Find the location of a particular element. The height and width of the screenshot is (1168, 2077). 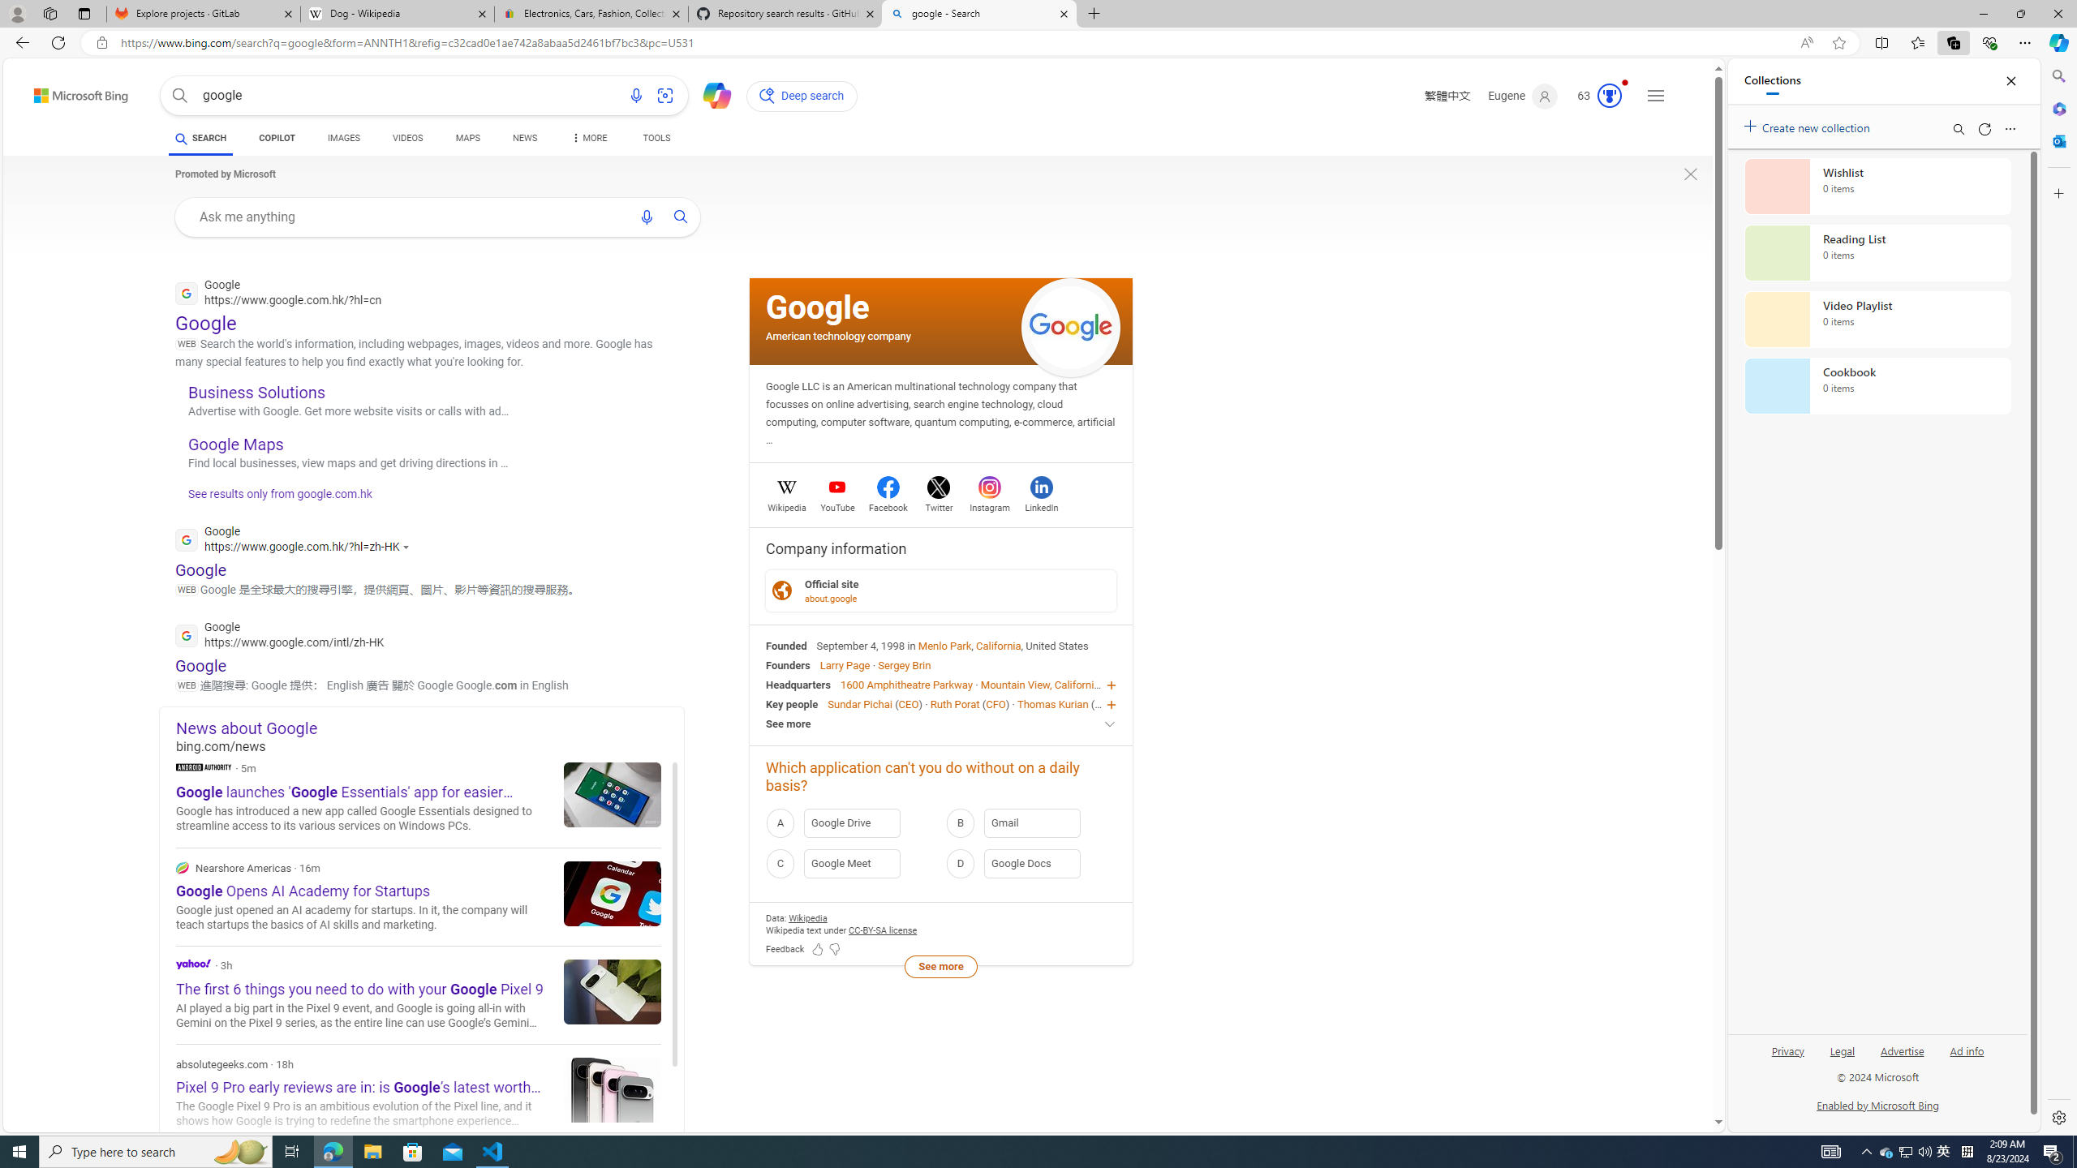

YouTube is located at coordinates (837, 505).